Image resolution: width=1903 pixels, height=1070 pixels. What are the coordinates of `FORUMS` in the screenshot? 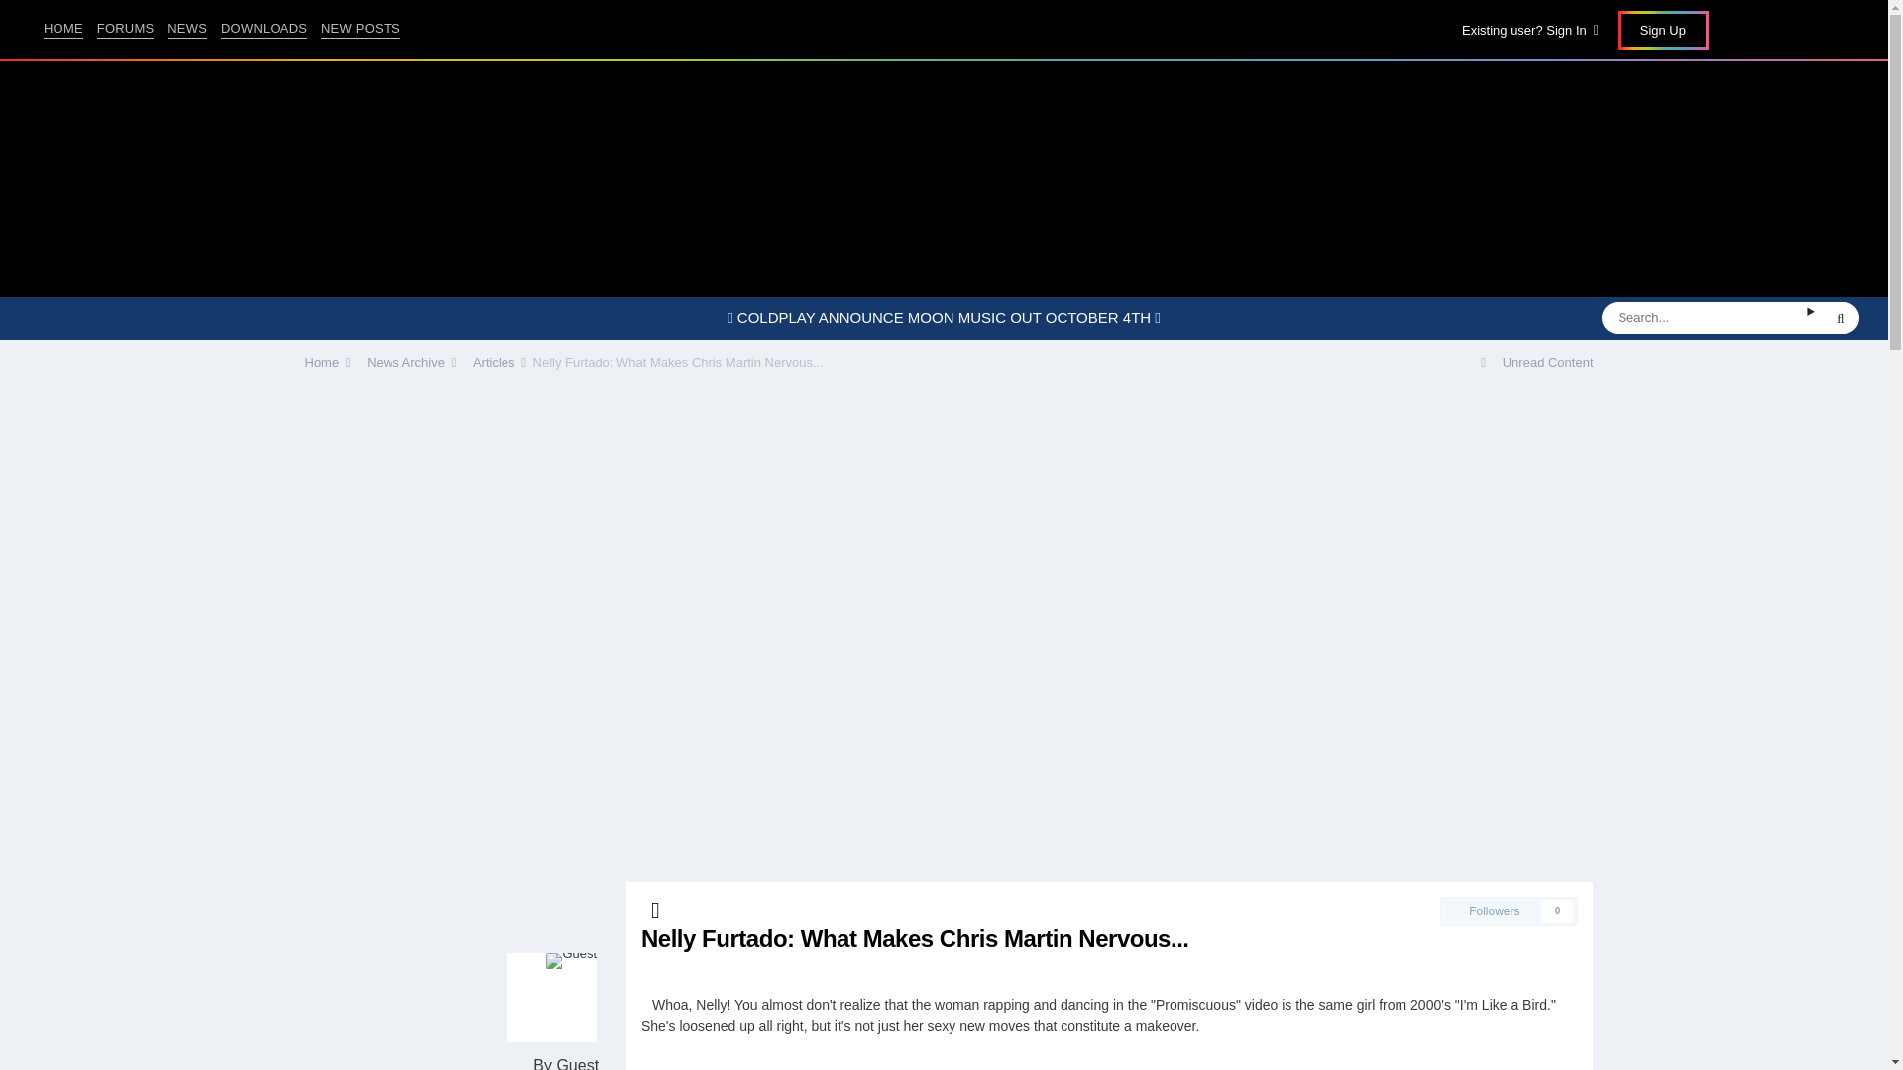 It's located at (121, 28).